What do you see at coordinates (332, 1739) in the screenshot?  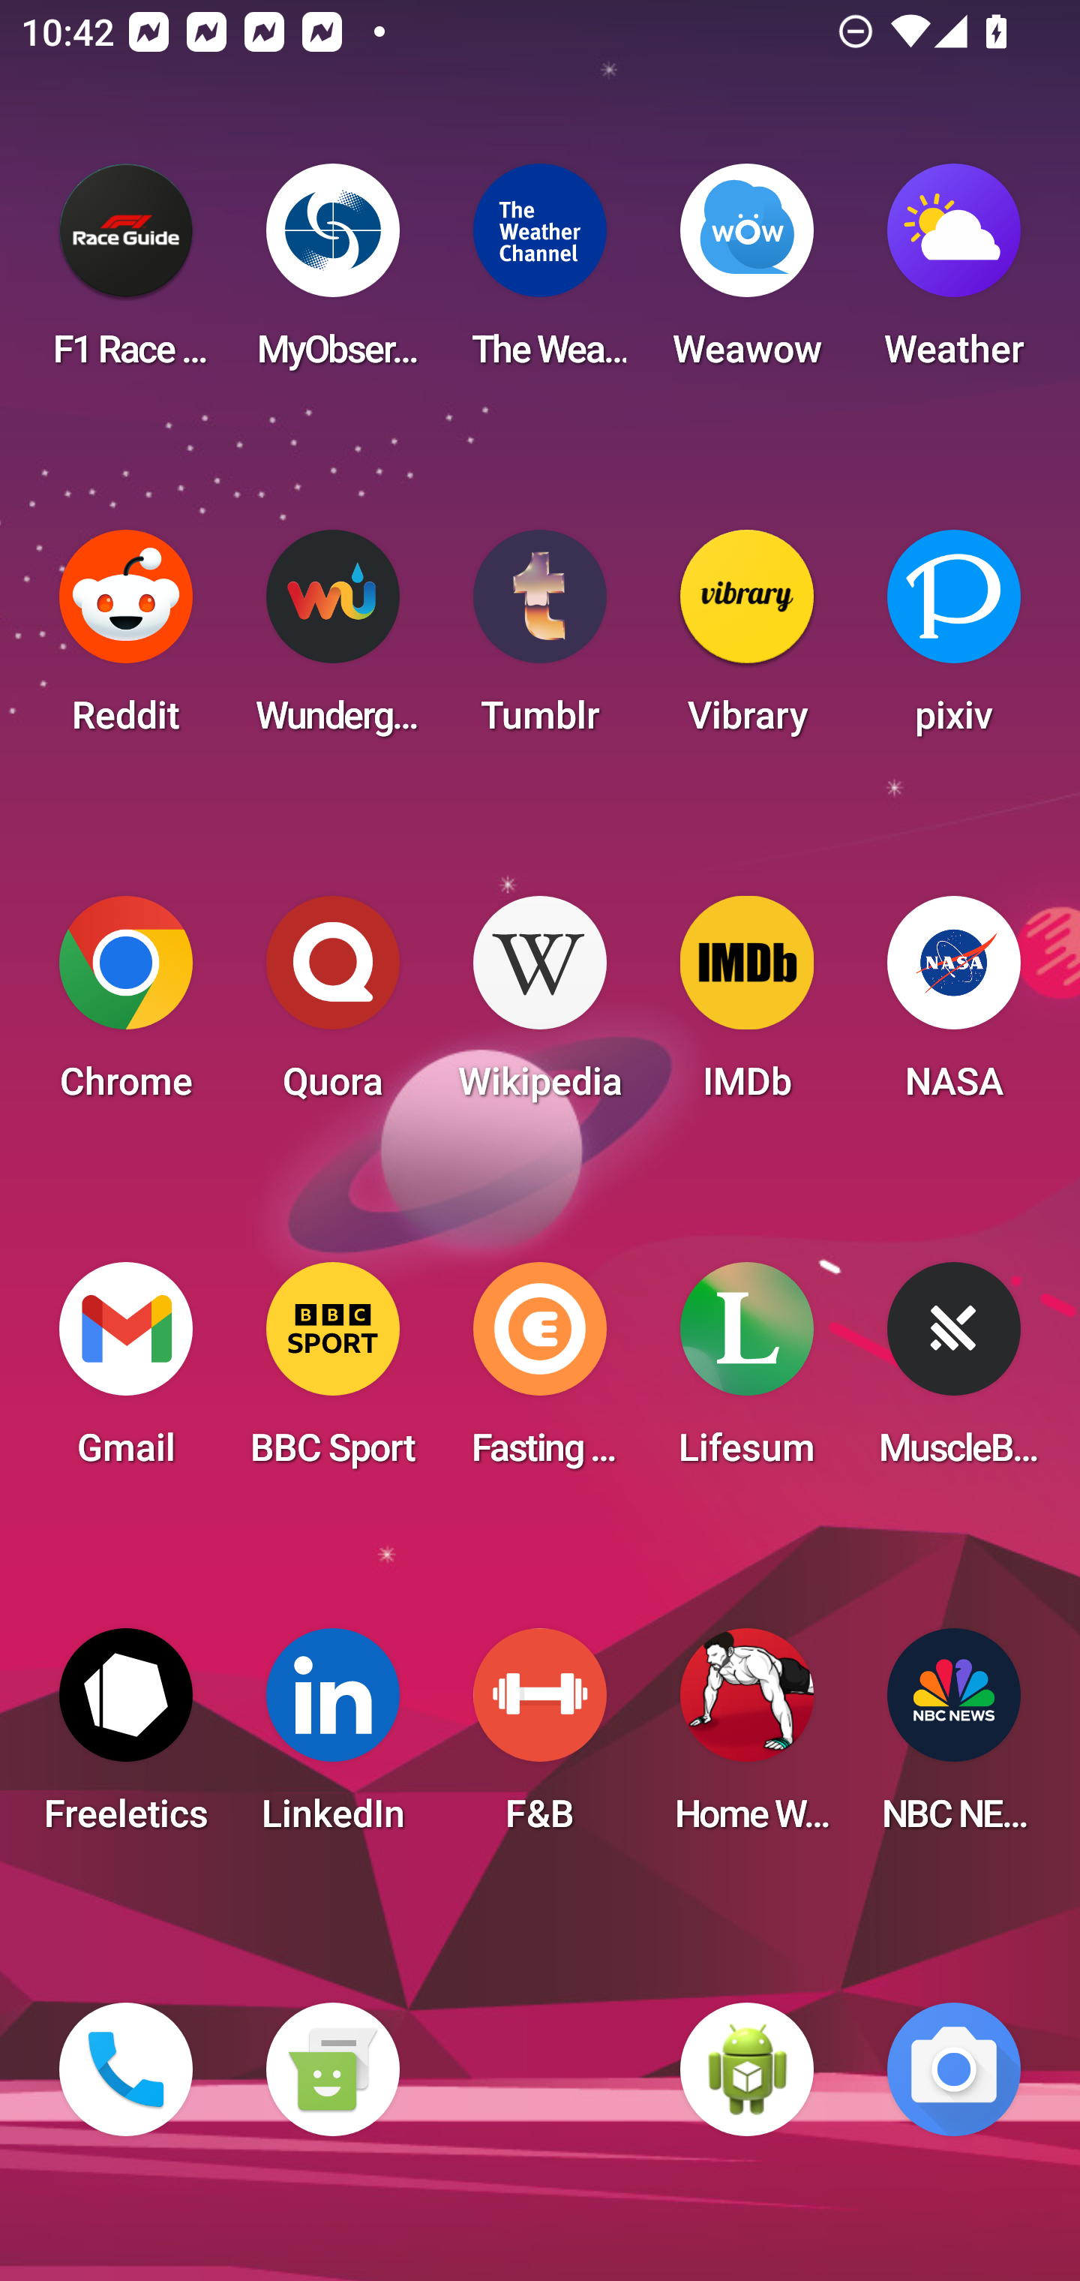 I see `LinkedIn` at bounding box center [332, 1739].